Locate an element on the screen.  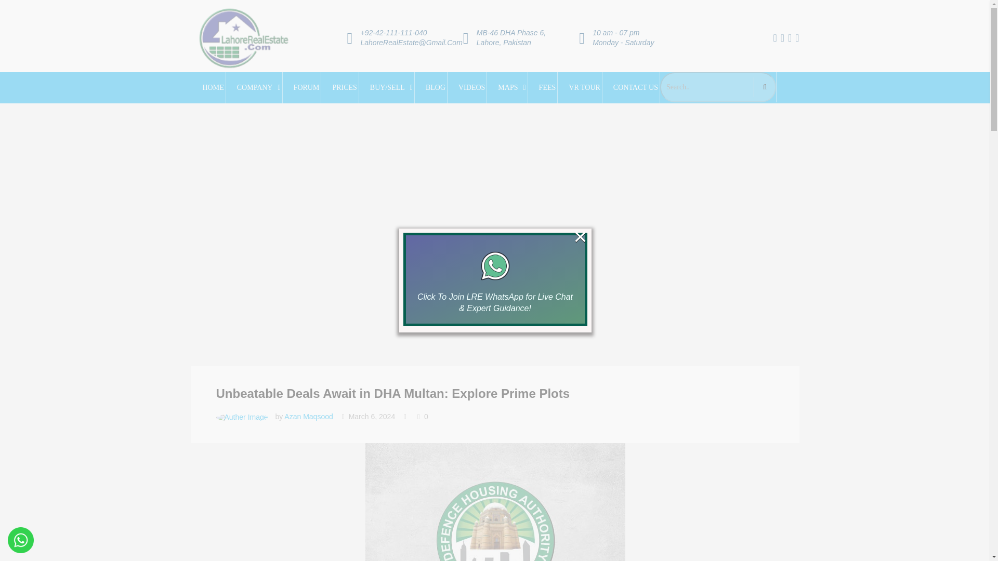
COMPANY is located at coordinates (259, 87).